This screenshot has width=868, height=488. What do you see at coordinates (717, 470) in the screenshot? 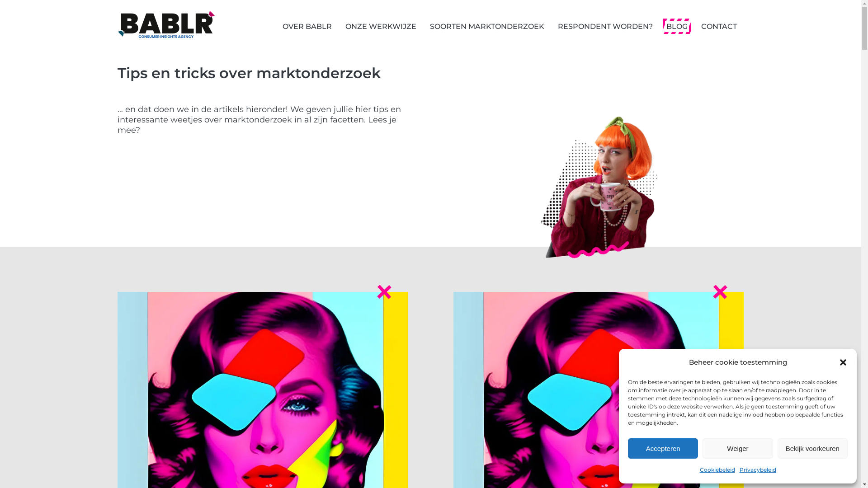
I see `Cookiebeleid` at bounding box center [717, 470].